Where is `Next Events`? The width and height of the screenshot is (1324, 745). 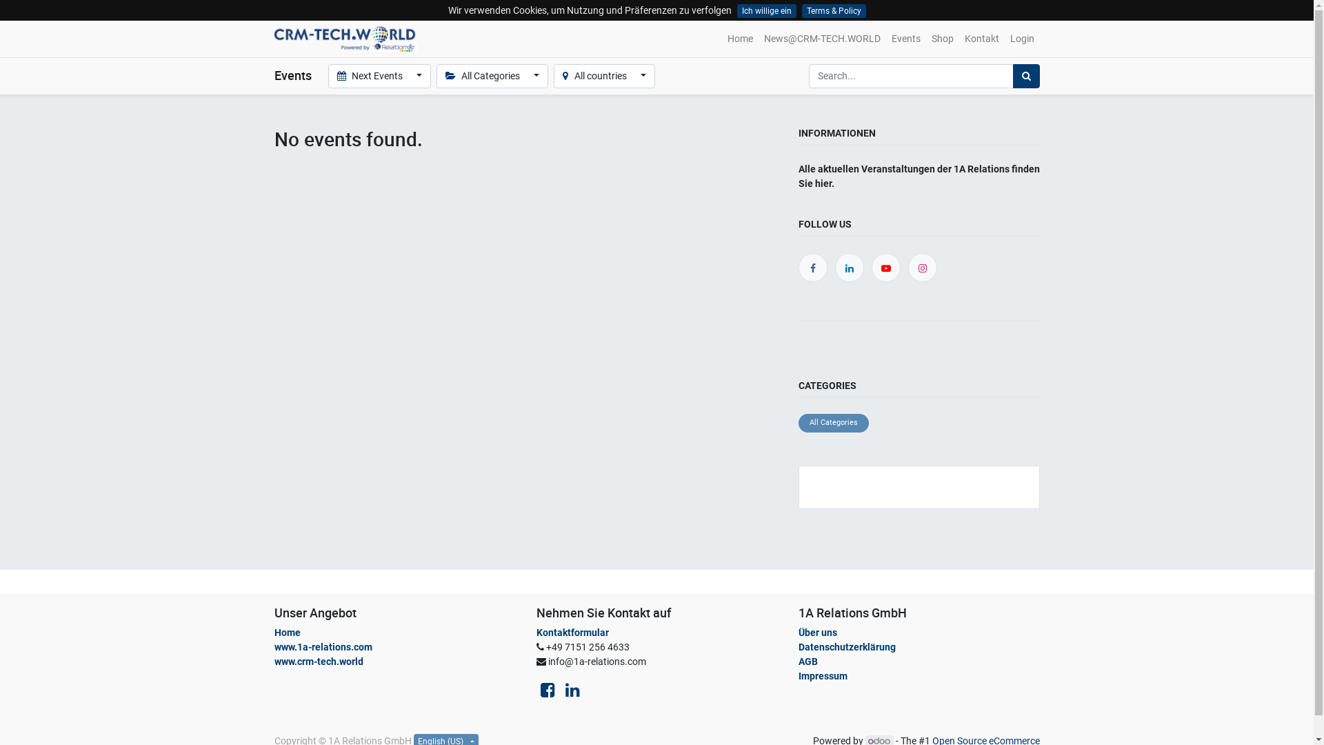
Next Events is located at coordinates (379, 76).